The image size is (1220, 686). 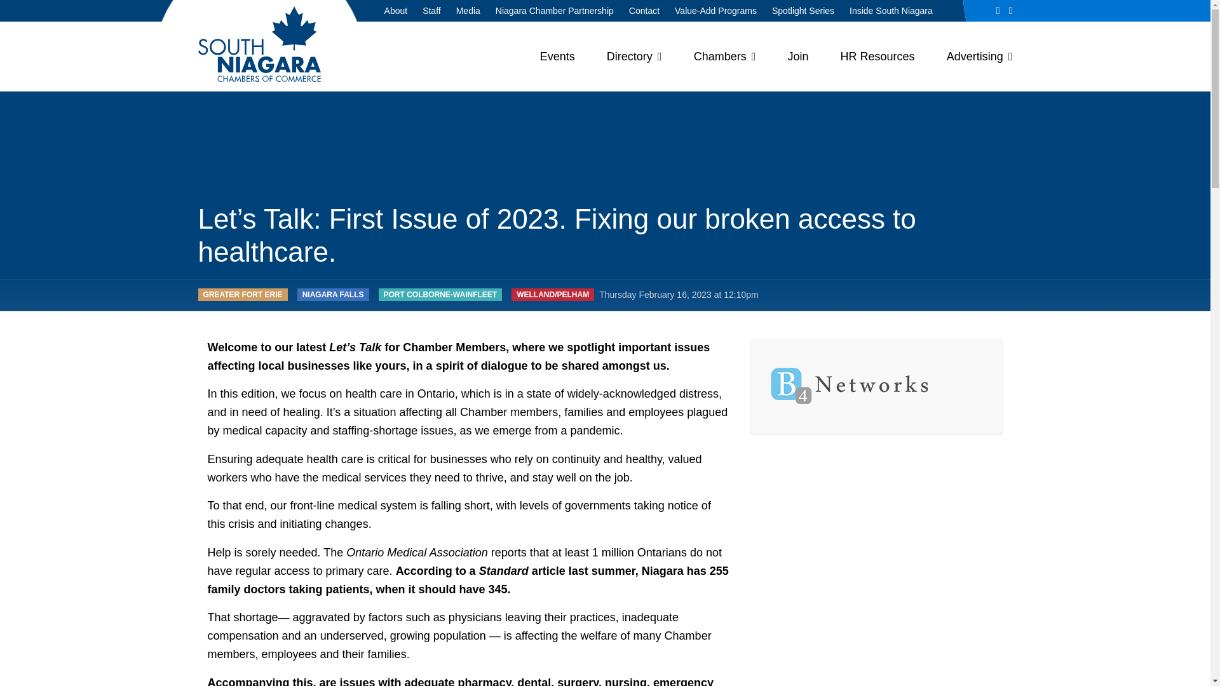 I want to click on HR Resources, so click(x=877, y=56).